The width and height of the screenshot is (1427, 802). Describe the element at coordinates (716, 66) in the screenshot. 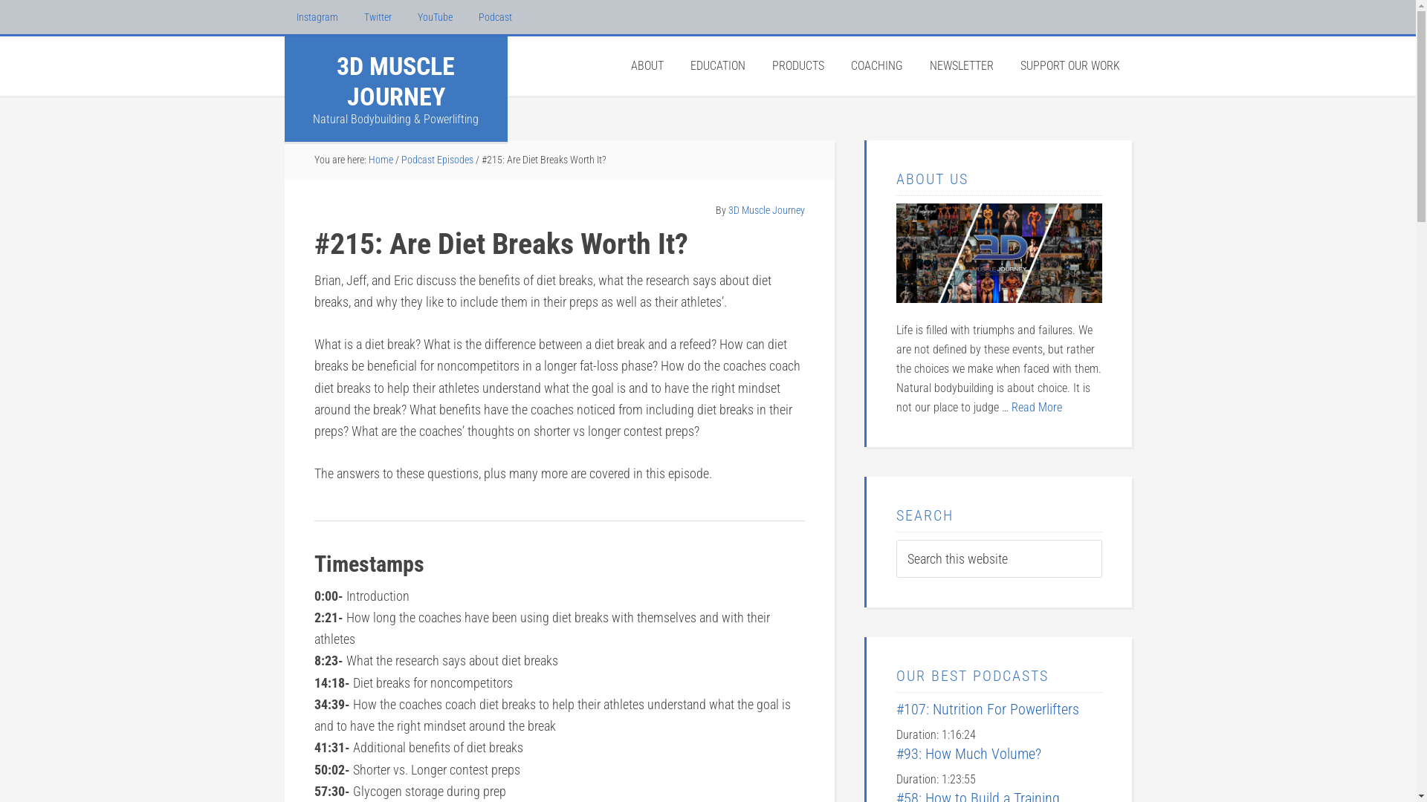

I see `EDUCATION` at that location.